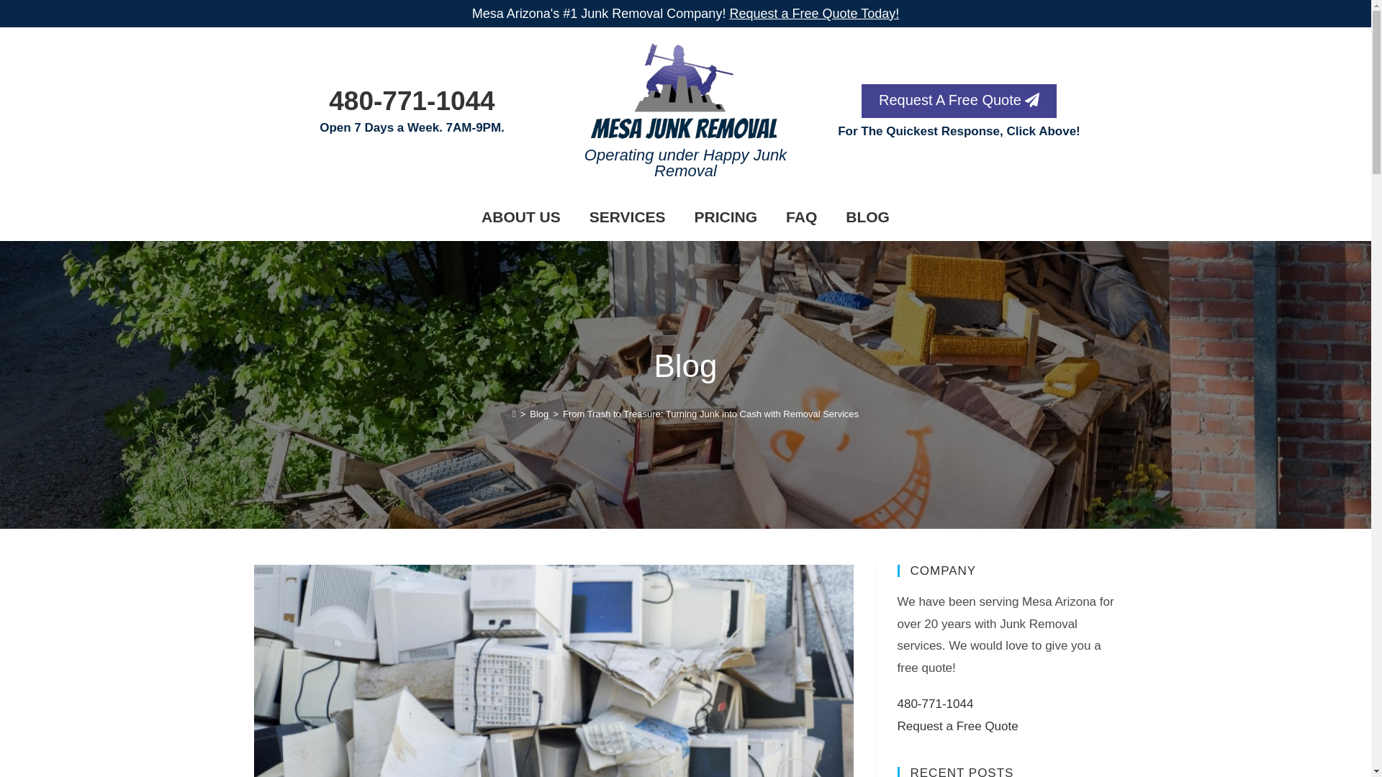  I want to click on SERVICES, so click(627, 217).